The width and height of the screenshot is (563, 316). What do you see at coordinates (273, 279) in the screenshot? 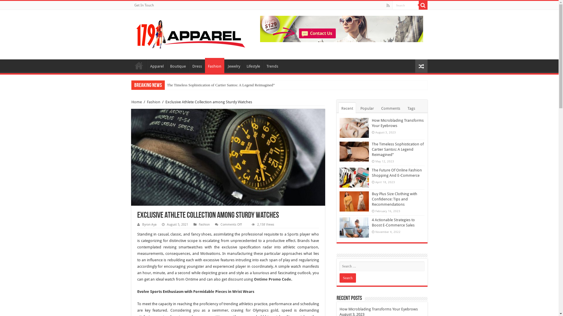
I see `Ontime Promo Code` at bounding box center [273, 279].